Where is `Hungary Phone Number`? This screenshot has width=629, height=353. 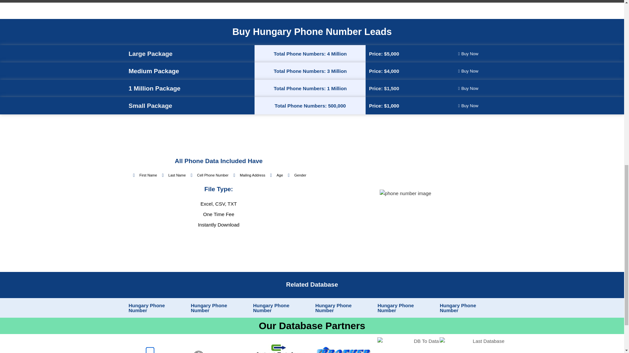 Hungary Phone Number is located at coordinates (209, 308).